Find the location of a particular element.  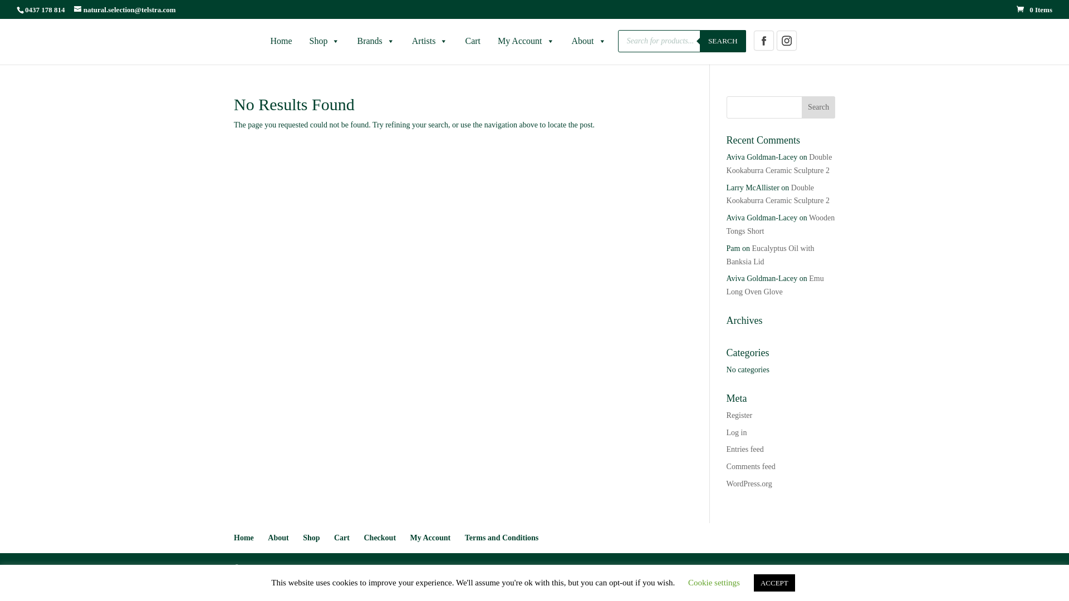

Search is located at coordinates (818, 107).